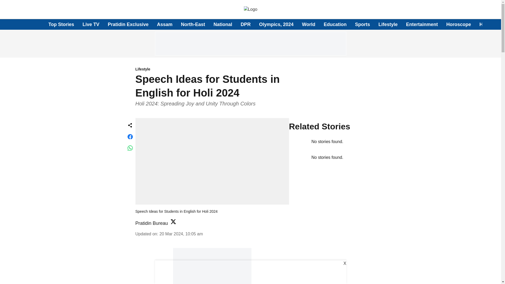 Image resolution: width=505 pixels, height=284 pixels. Describe the element at coordinates (487, 24) in the screenshot. I see `Health` at that location.